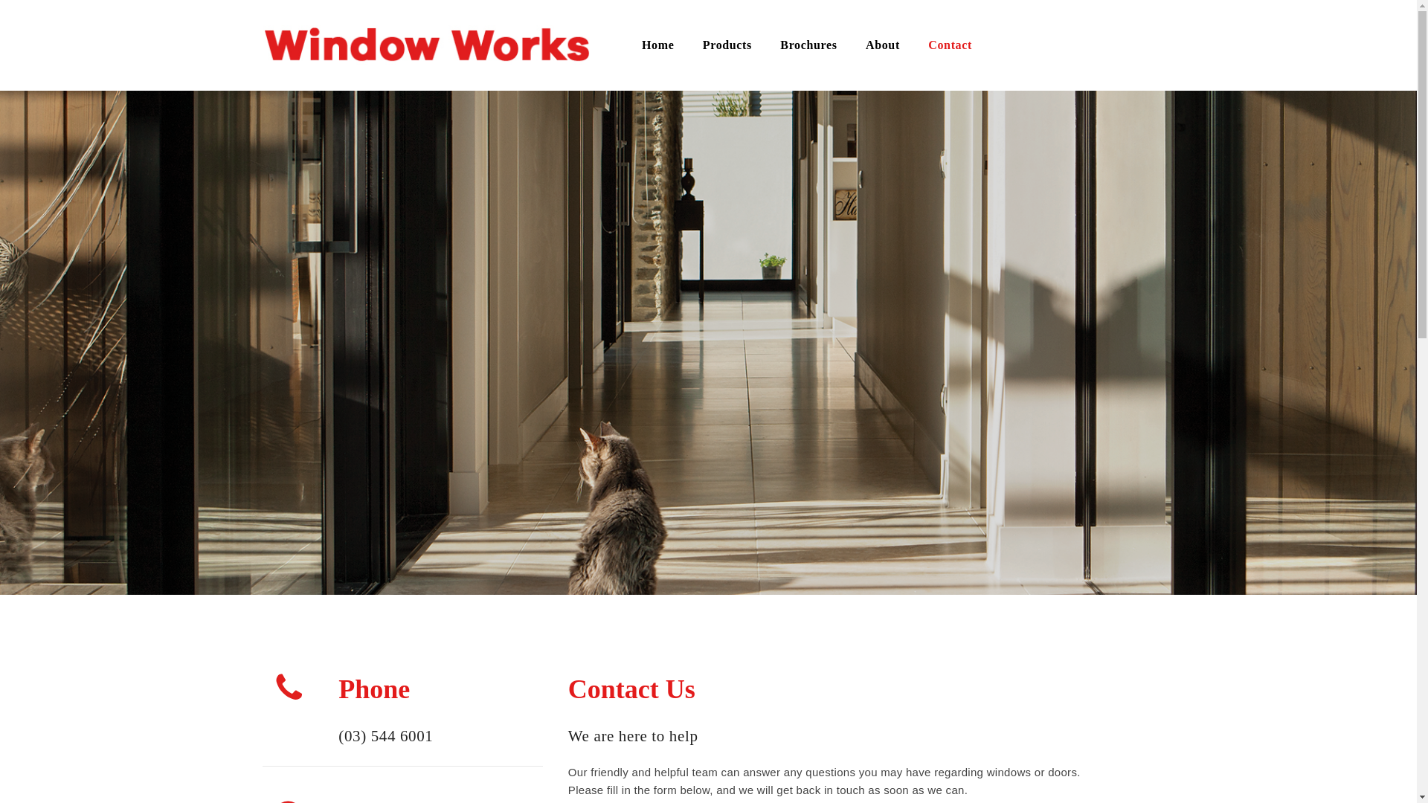  What do you see at coordinates (808, 45) in the screenshot?
I see `Brochures` at bounding box center [808, 45].